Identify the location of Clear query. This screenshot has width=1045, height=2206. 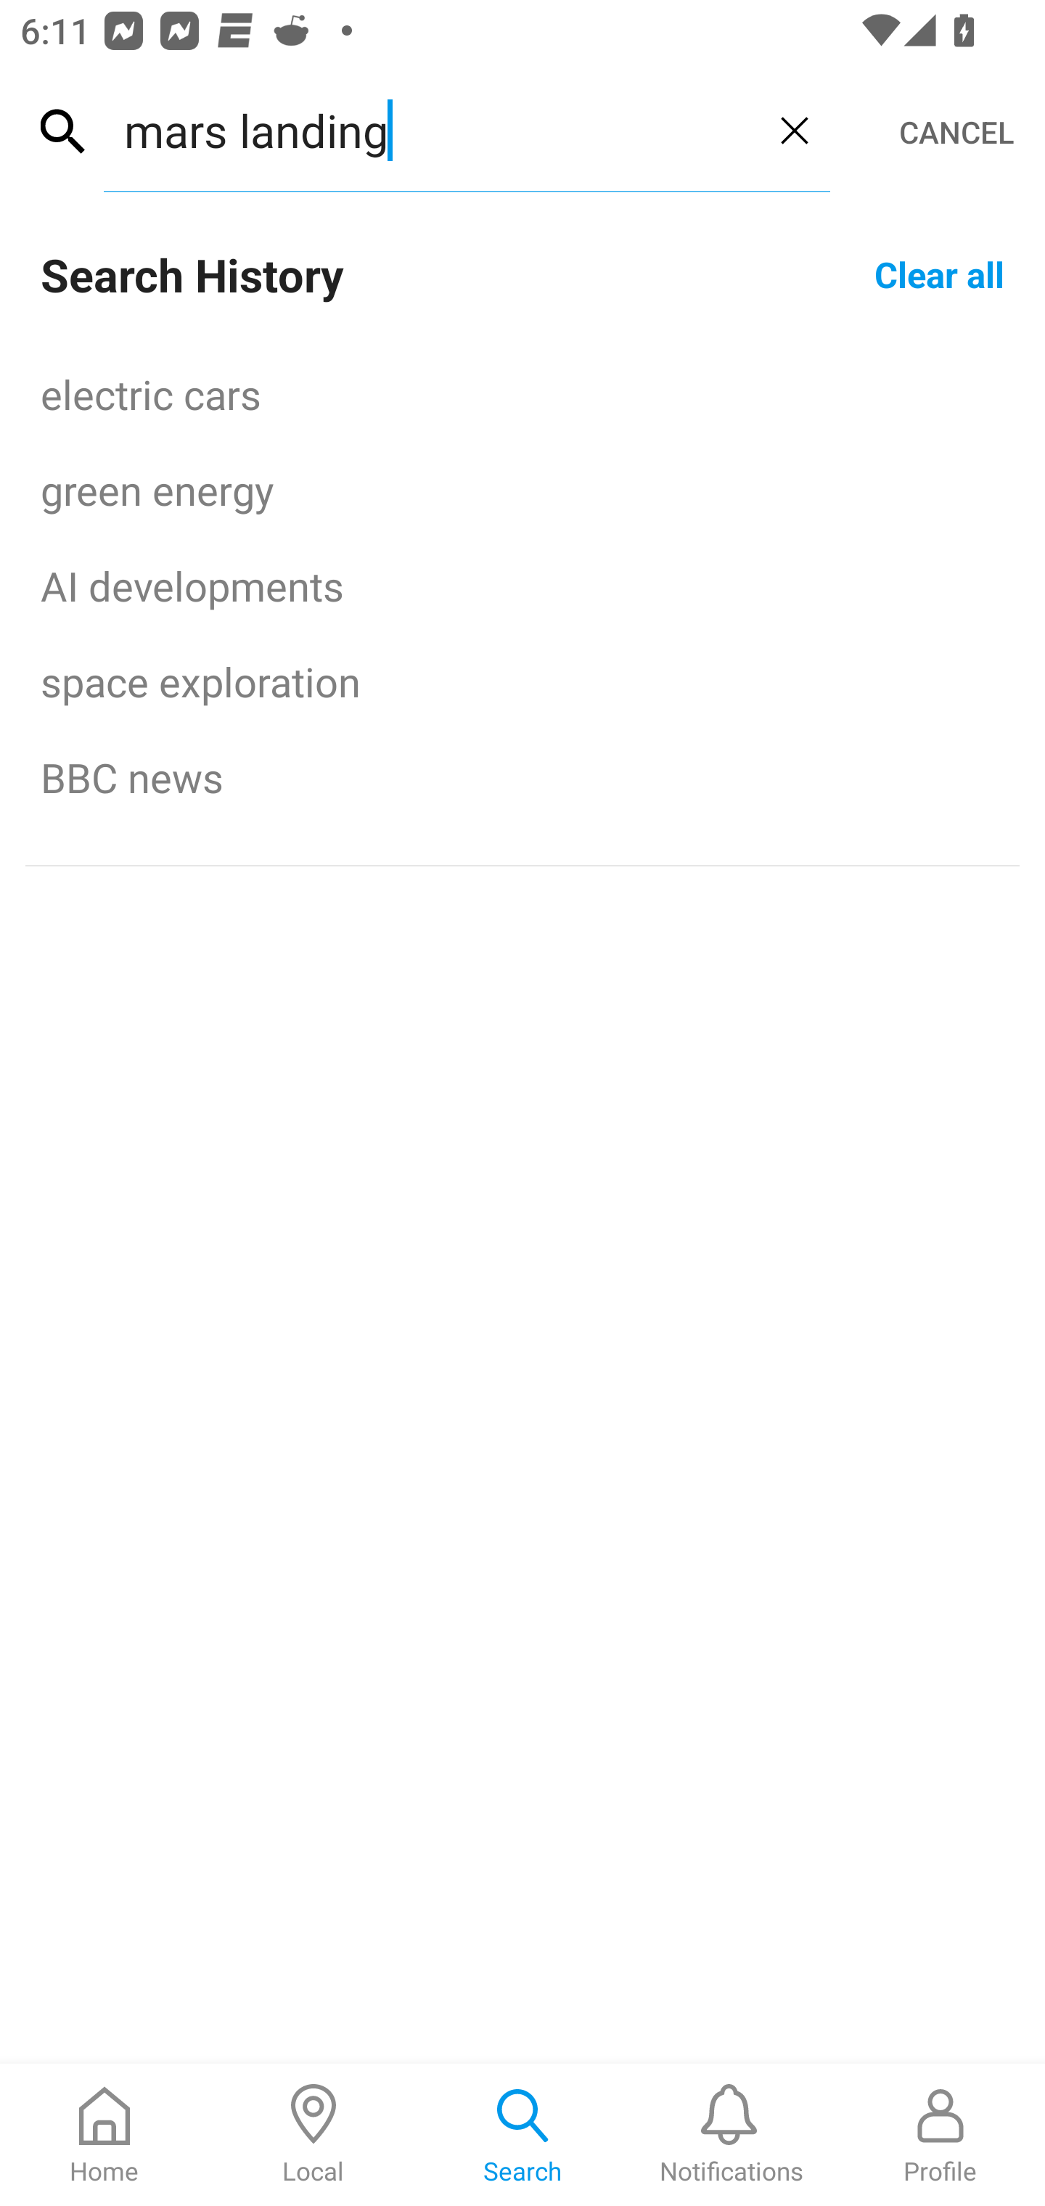
(794, 130).